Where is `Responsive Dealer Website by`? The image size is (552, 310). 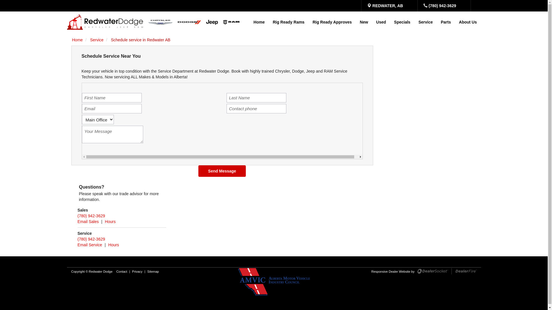 Responsive Dealer Website by is located at coordinates (393, 272).